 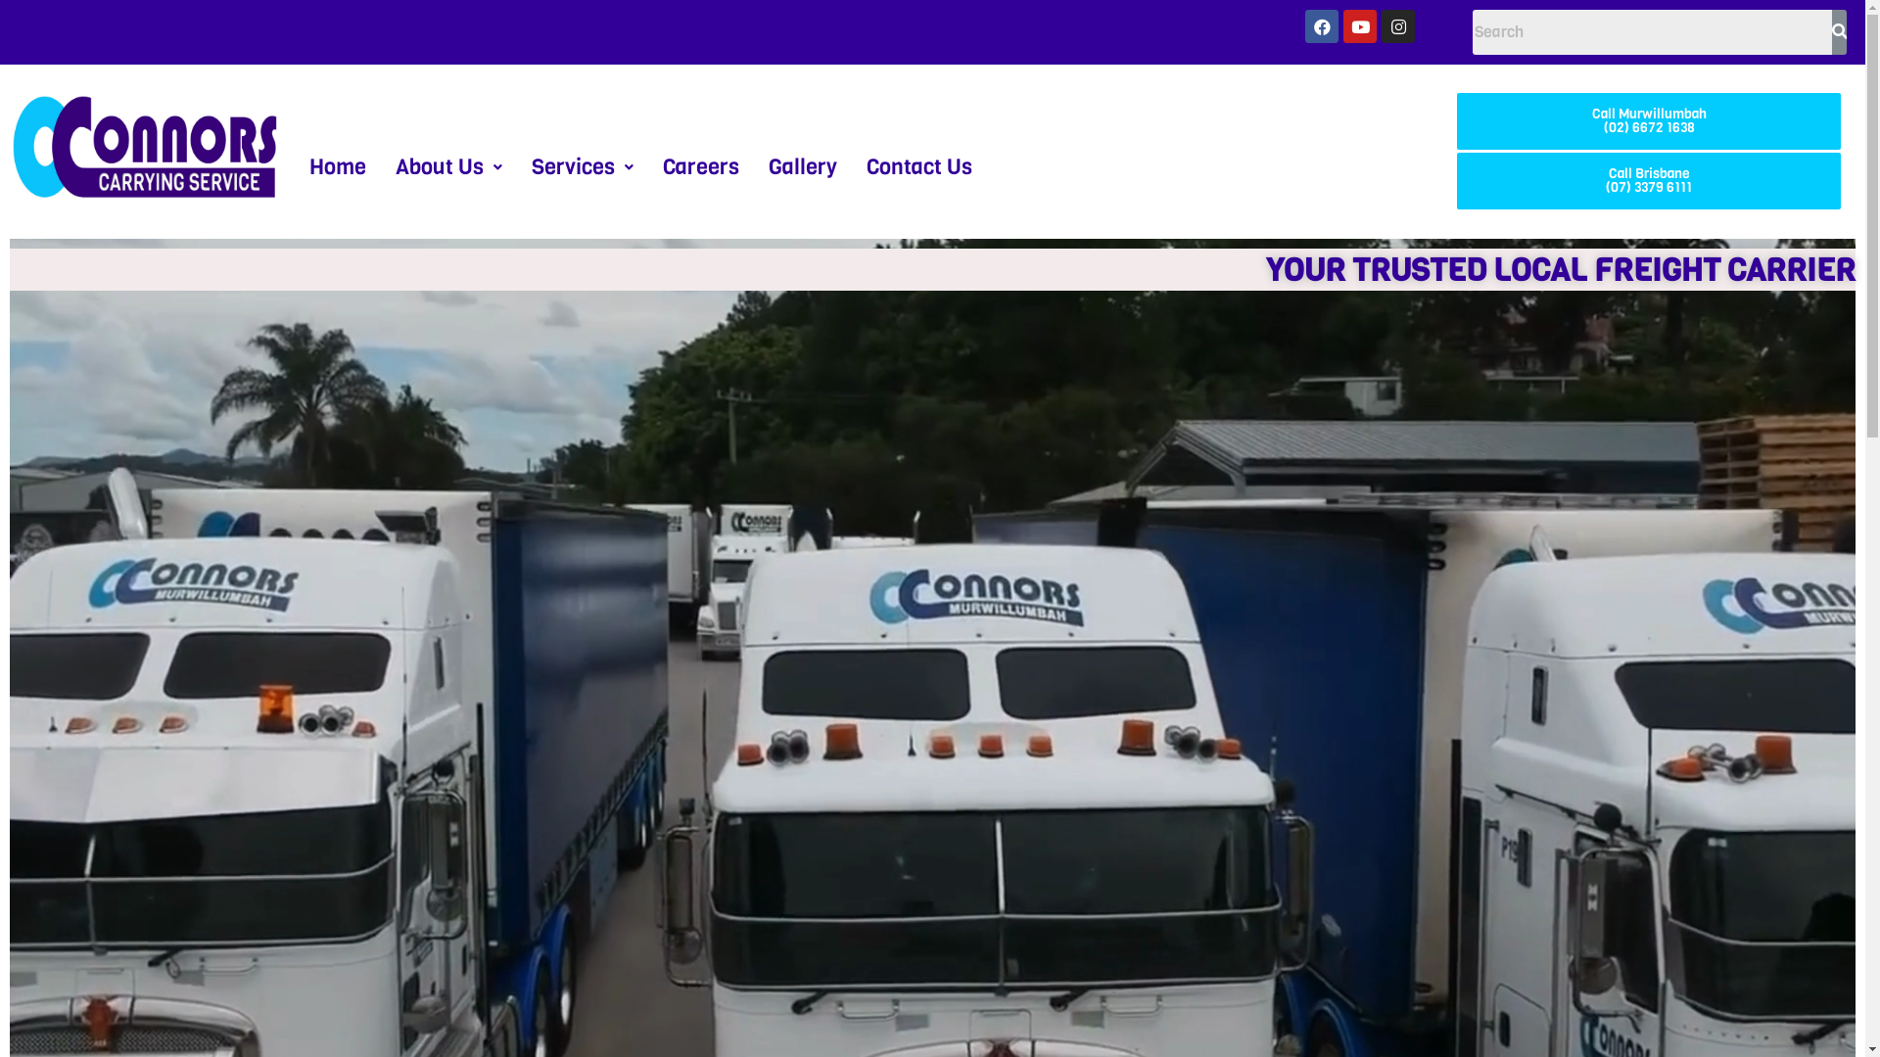 What do you see at coordinates (1649, 180) in the screenshot?
I see `Call Brisbane
(07) 3379 6111` at bounding box center [1649, 180].